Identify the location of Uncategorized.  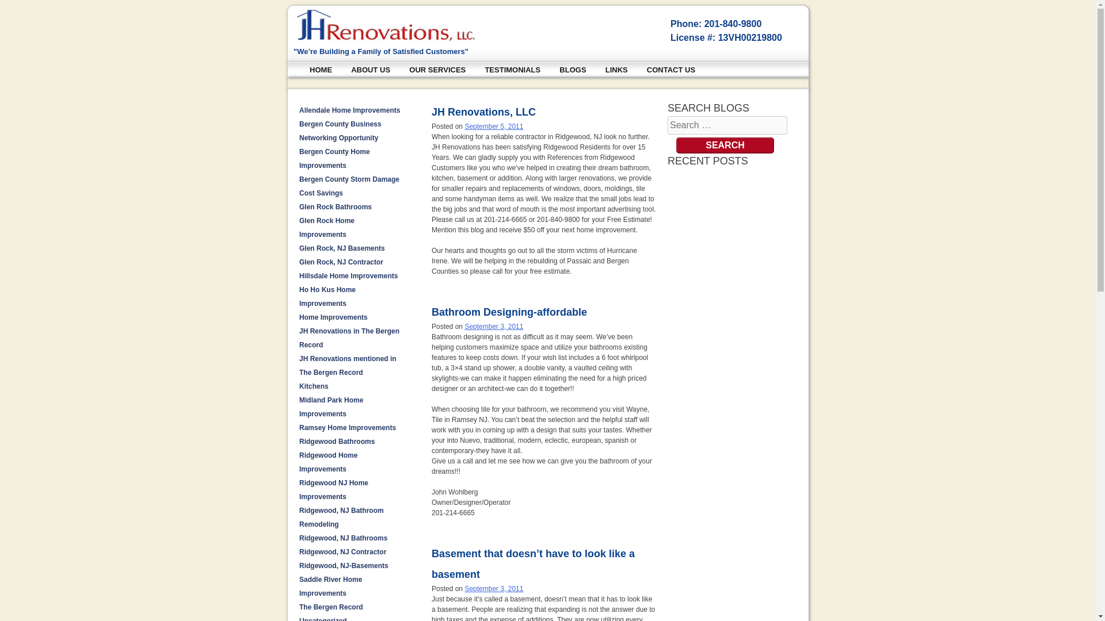
(323, 619).